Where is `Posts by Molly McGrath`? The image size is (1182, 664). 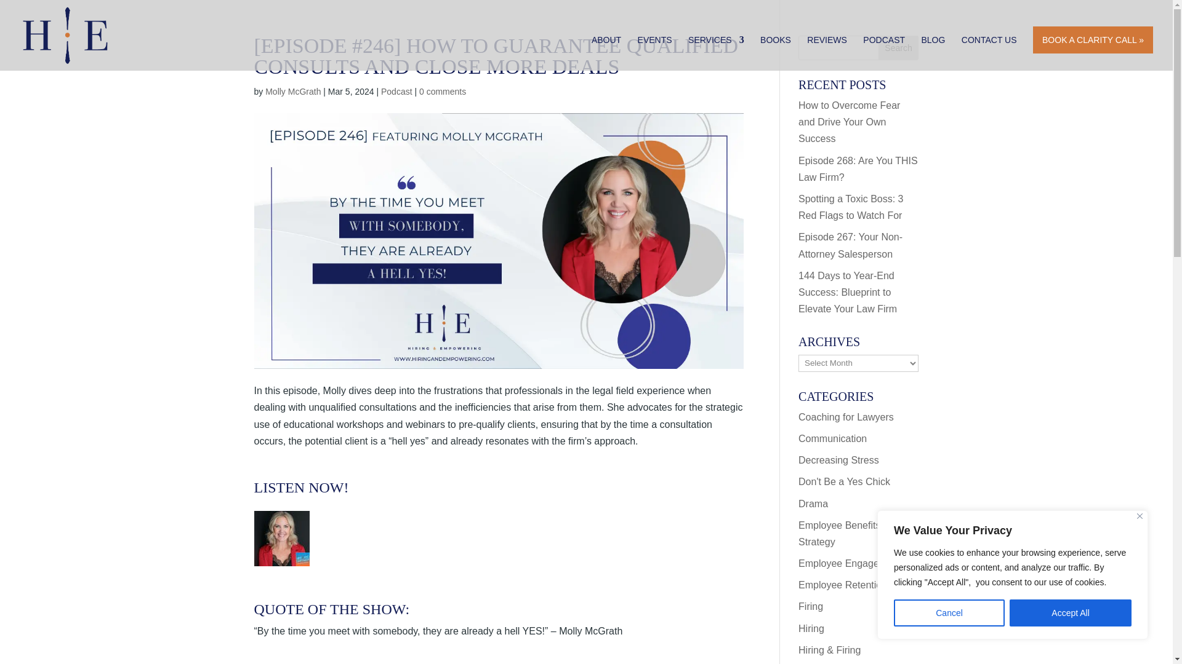 Posts by Molly McGrath is located at coordinates (292, 91).